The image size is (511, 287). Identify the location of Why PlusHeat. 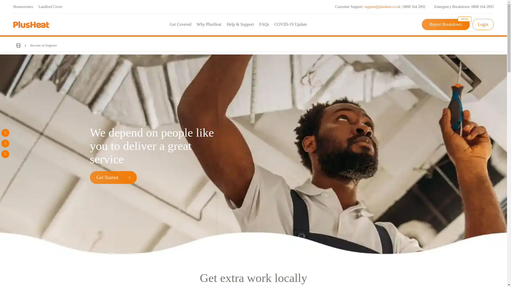
(209, 24).